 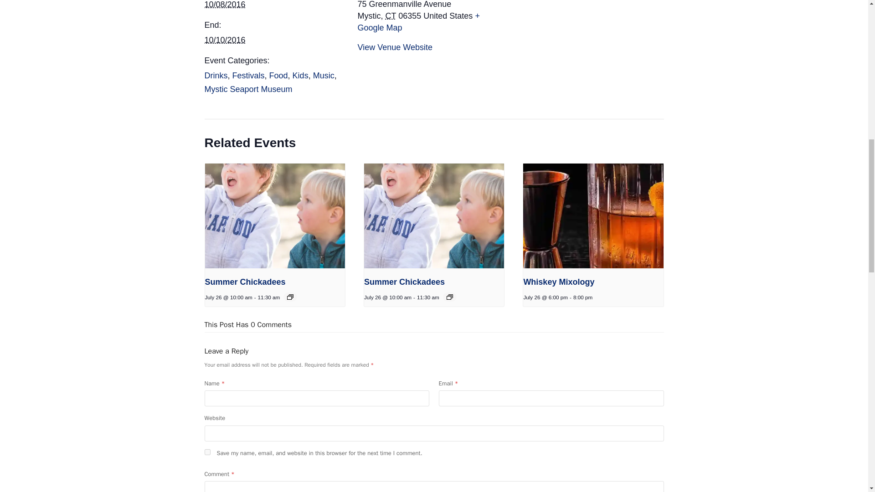 What do you see at coordinates (418, 22) in the screenshot?
I see `Click to view a Google Map` at bounding box center [418, 22].